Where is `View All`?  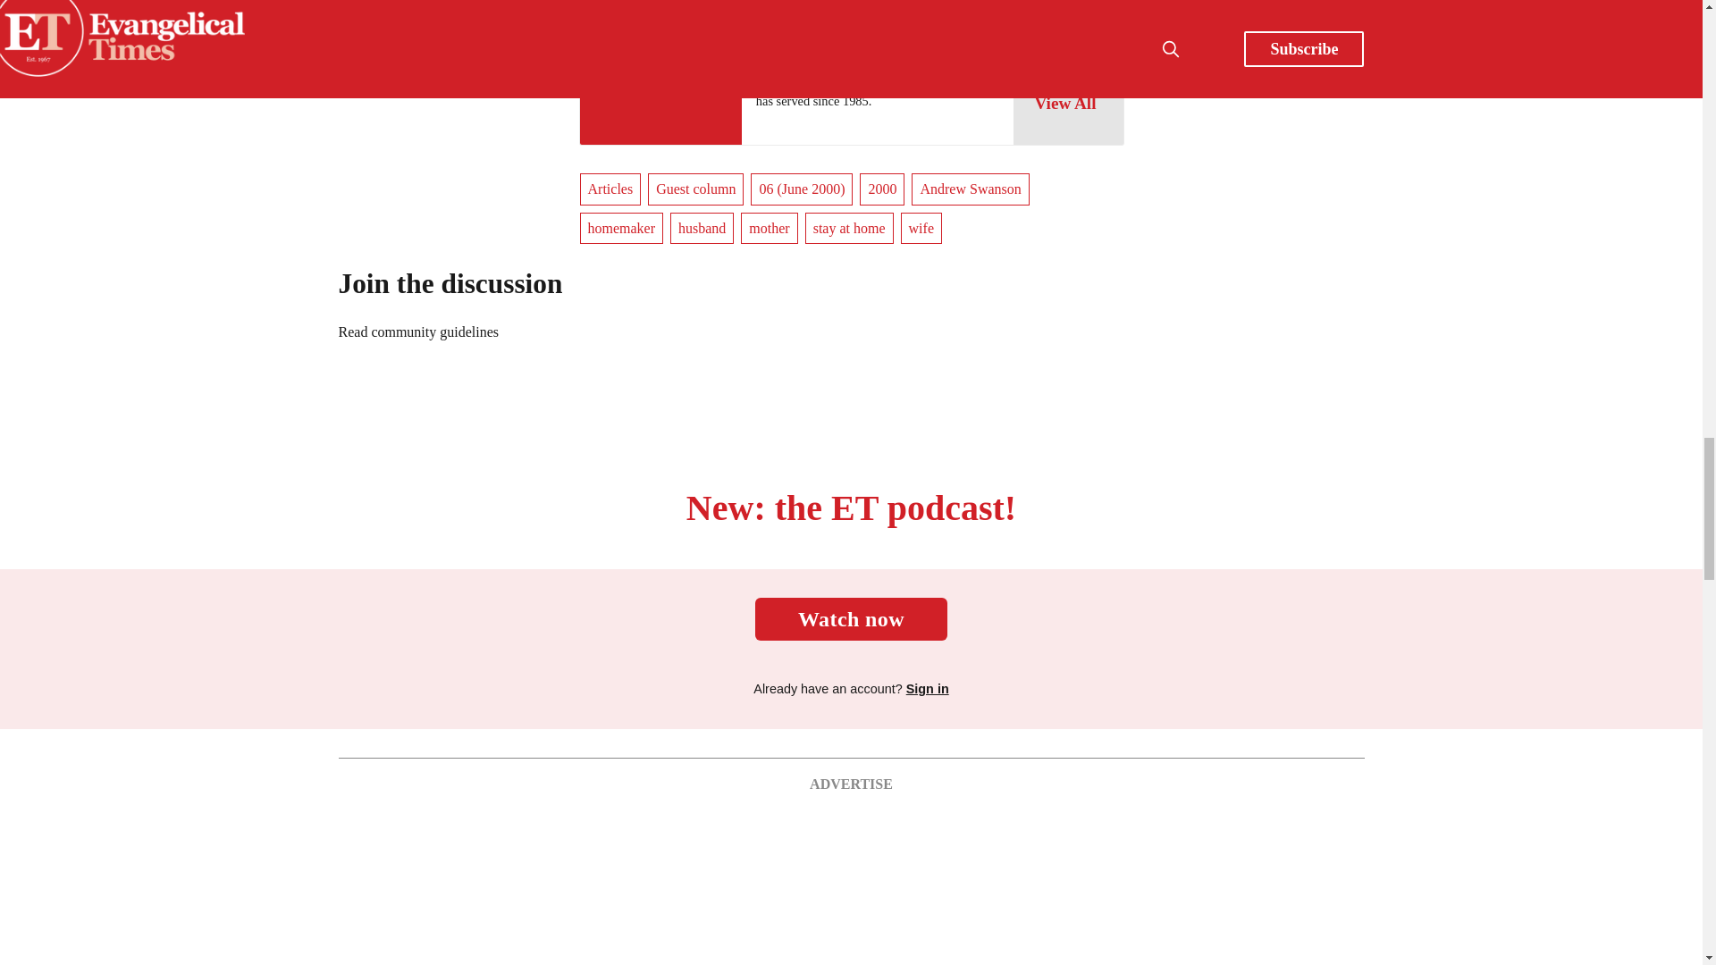 View All is located at coordinates (1067, 104).